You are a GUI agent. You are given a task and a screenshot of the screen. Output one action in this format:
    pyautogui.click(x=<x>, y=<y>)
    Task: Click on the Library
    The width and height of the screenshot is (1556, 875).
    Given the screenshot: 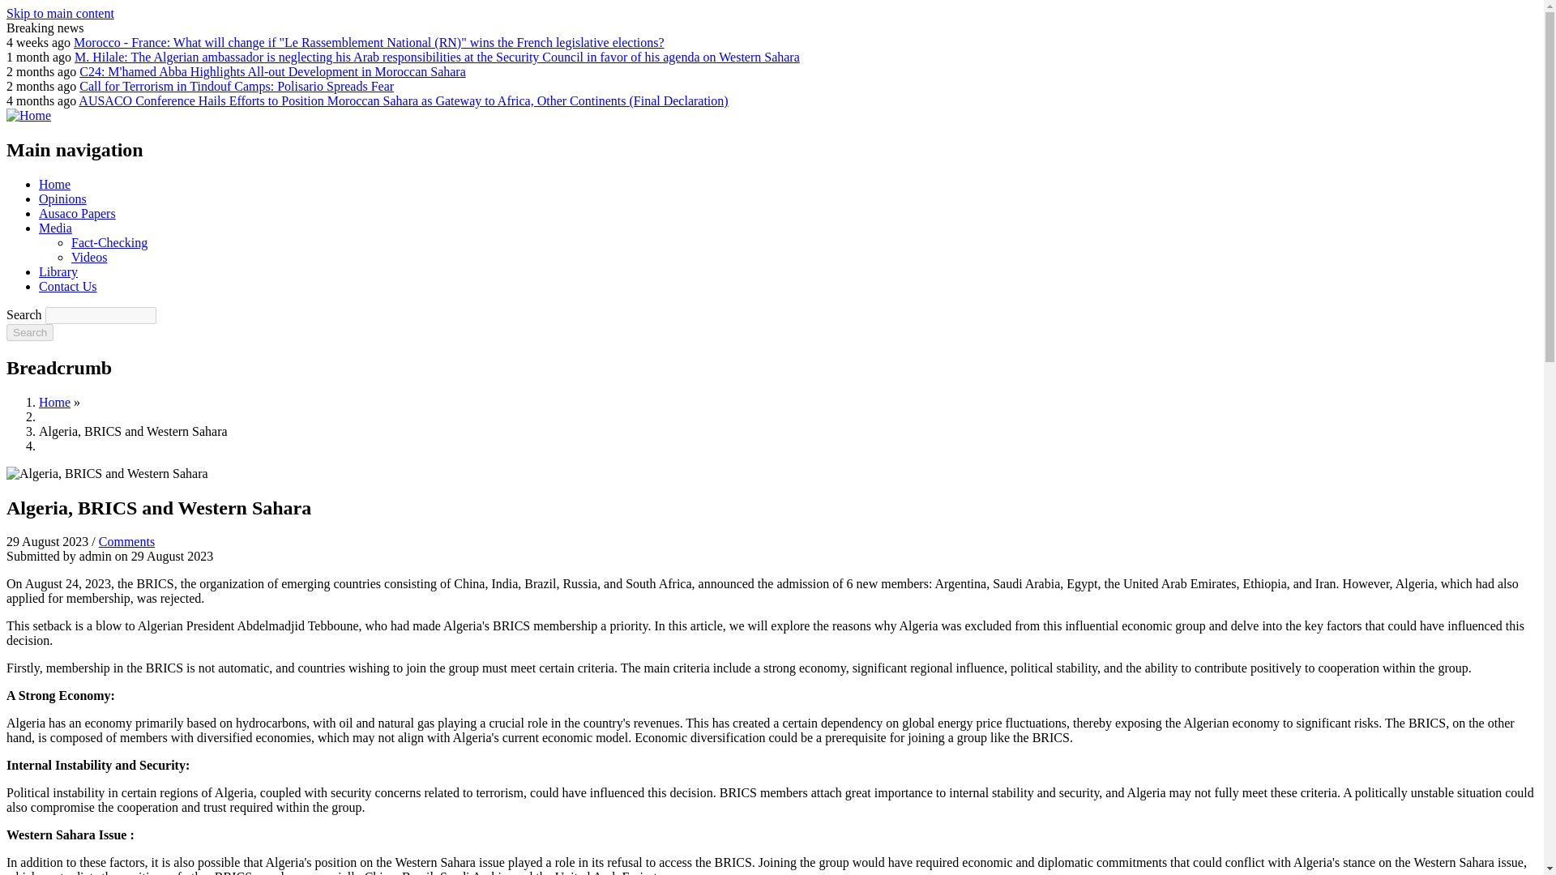 What is the action you would take?
    pyautogui.click(x=58, y=272)
    